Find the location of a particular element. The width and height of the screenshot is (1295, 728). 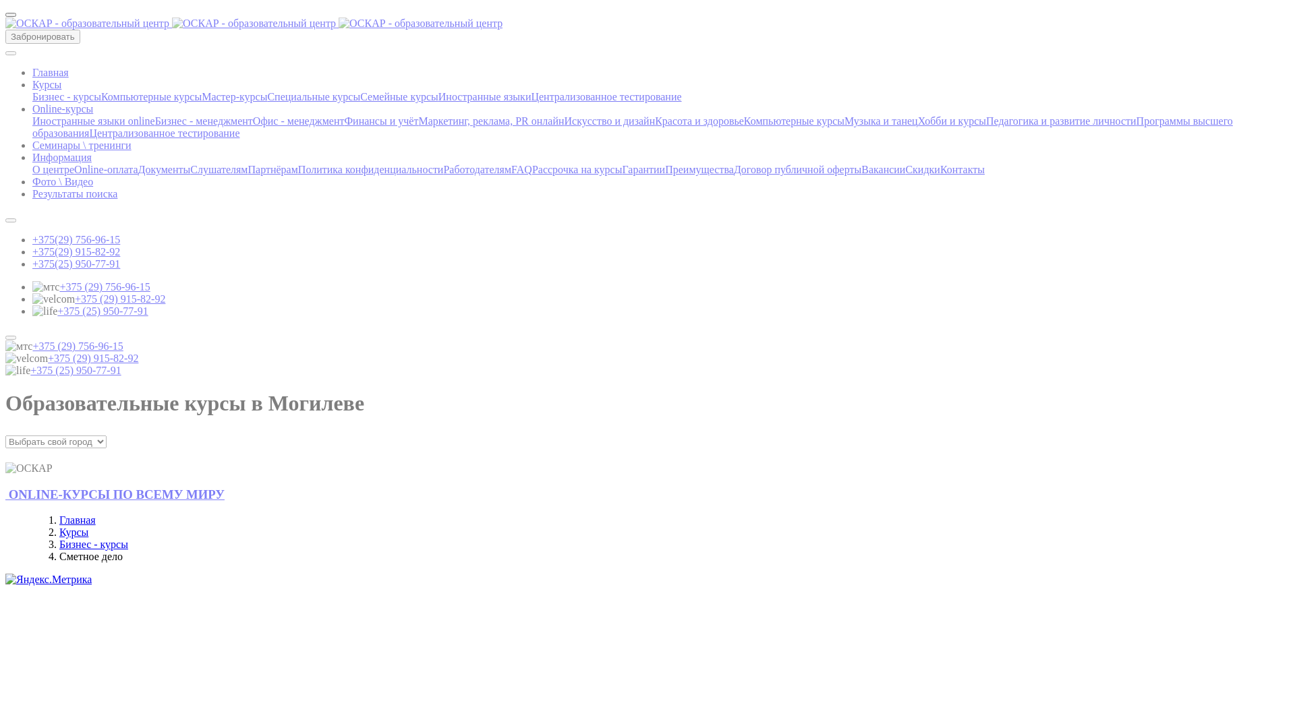

Close is located at coordinates (11, 15).